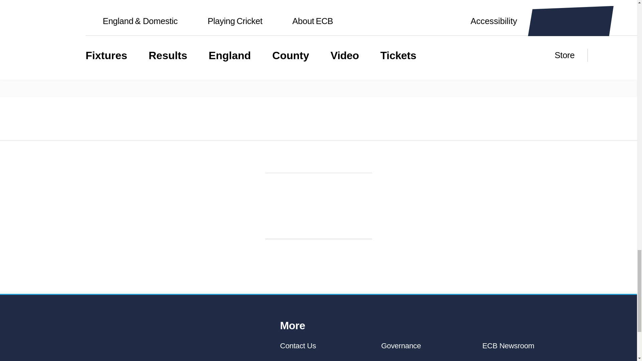 The width and height of the screenshot is (642, 361). I want to click on Rothesay, so click(99, 218).